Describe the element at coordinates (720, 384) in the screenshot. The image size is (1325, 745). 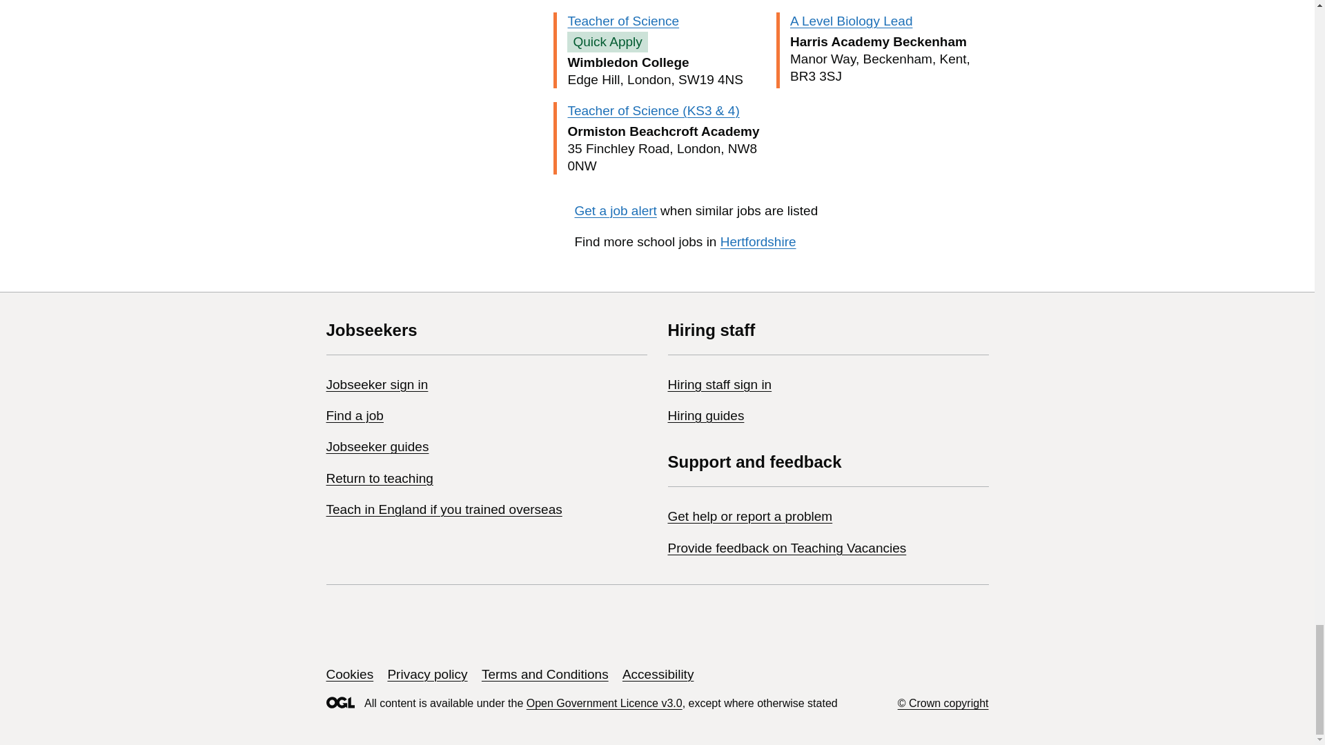
I see `Hiring staff sign in` at that location.